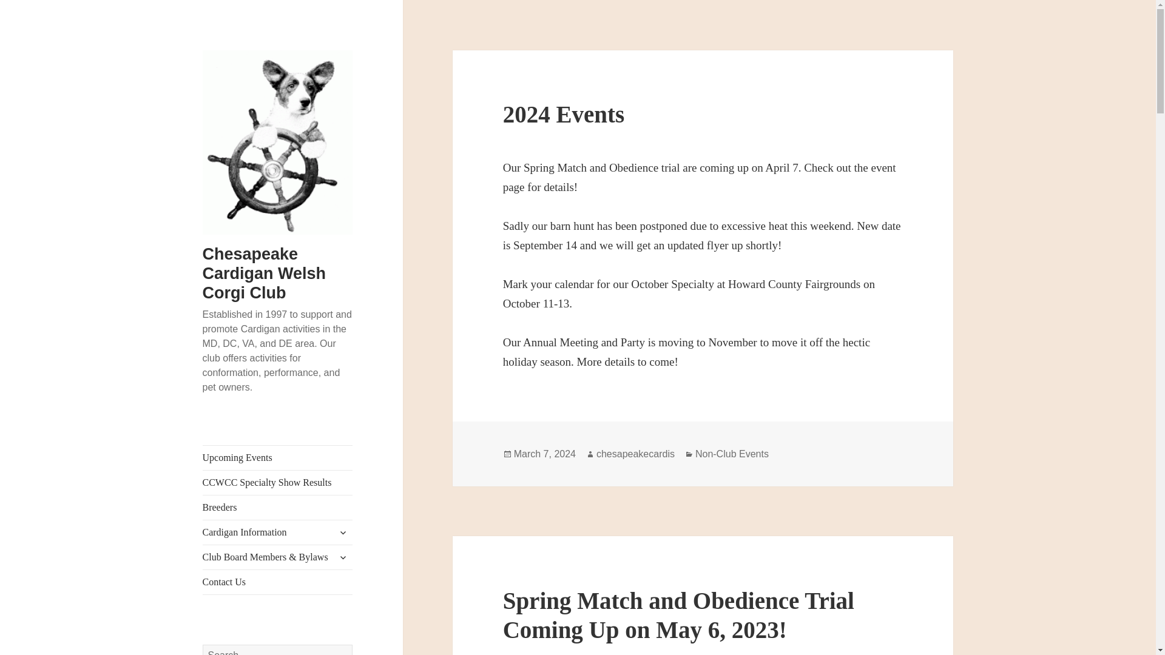  What do you see at coordinates (265, 273) in the screenshot?
I see `Chesapeake Cardigan Welsh Corgi Club` at bounding box center [265, 273].